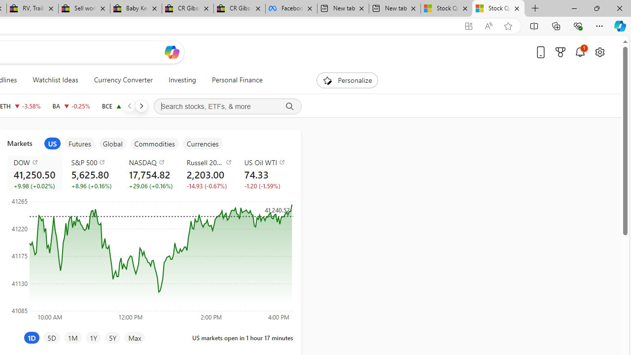 The image size is (631, 355). Describe the element at coordinates (93, 337) in the screenshot. I see `1Y` at that location.